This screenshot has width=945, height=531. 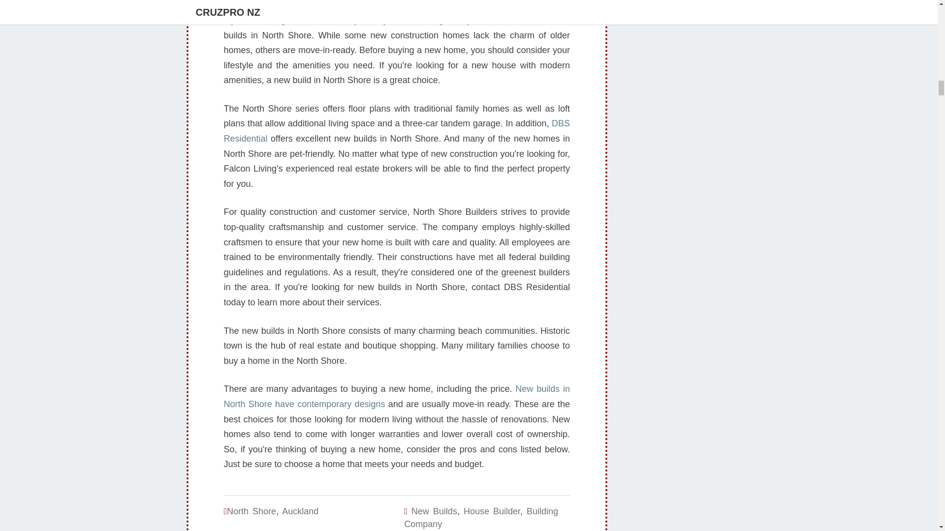 I want to click on North Shore, so click(x=251, y=511).